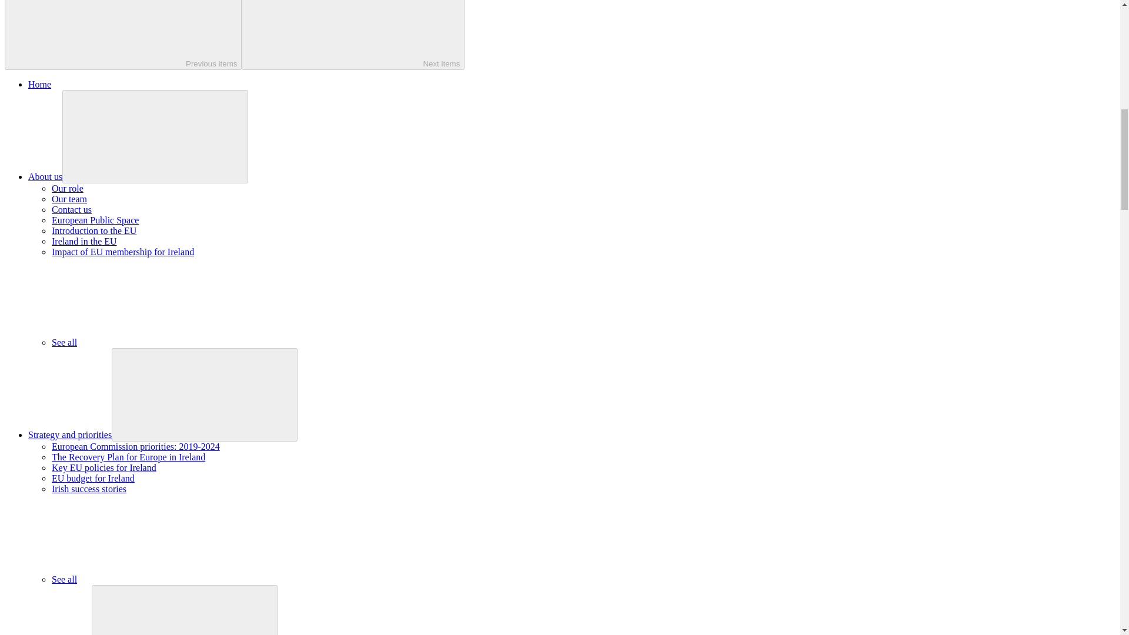  I want to click on European Public Space, so click(95, 220).